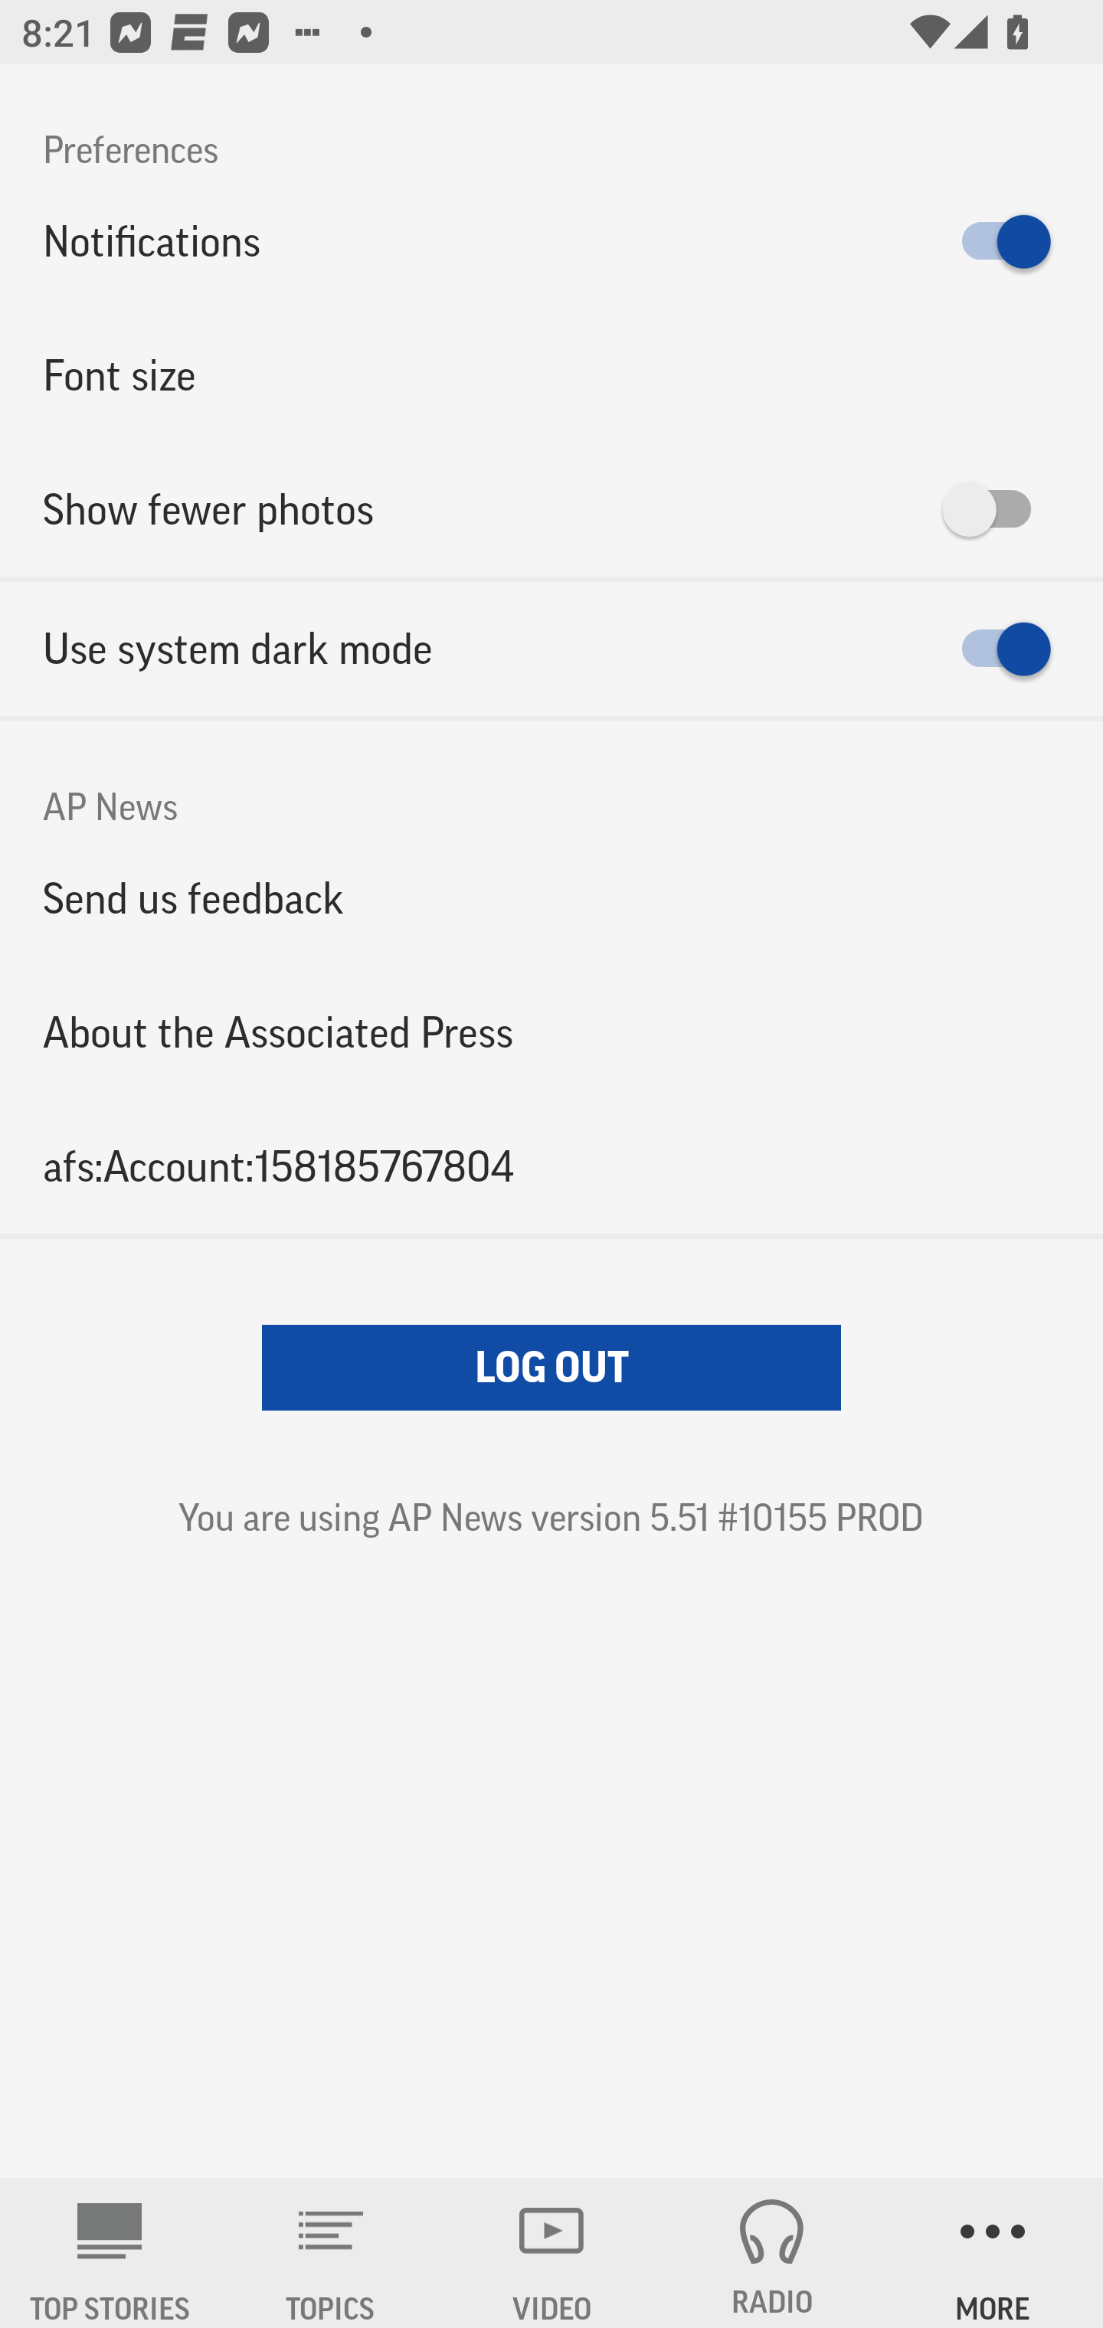 This screenshot has height=2328, width=1103. Describe the element at coordinates (551, 375) in the screenshot. I see `Font size` at that location.